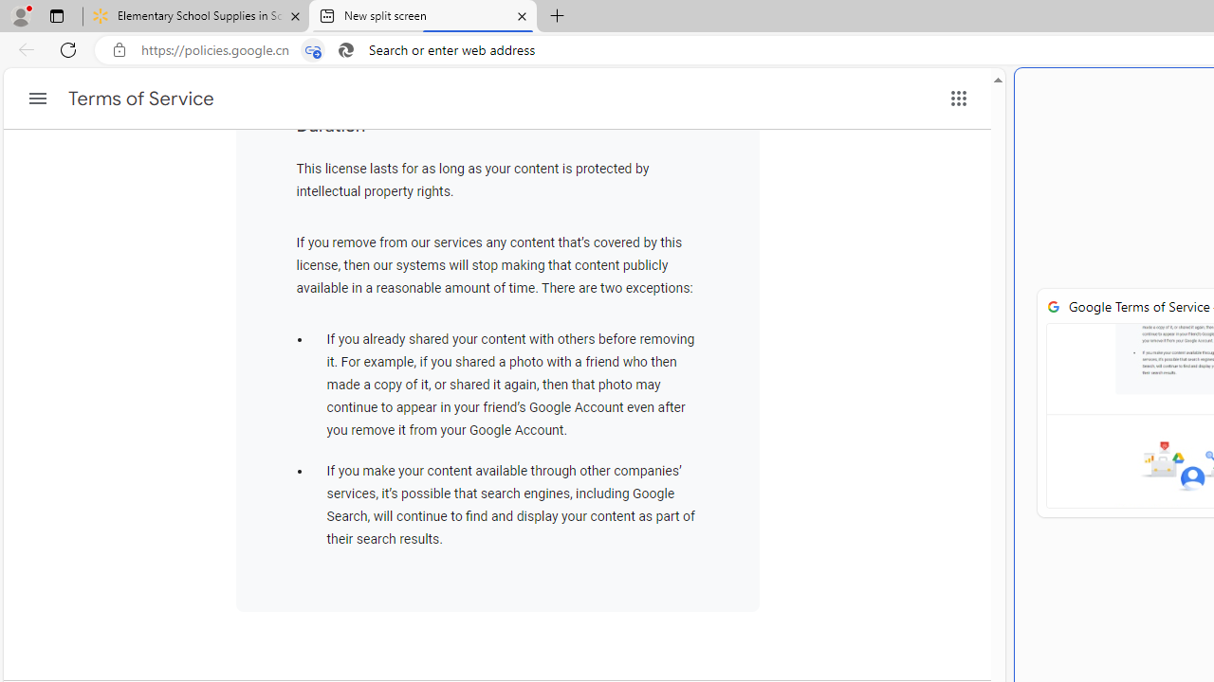 Image resolution: width=1214 pixels, height=682 pixels. I want to click on Refresh, so click(68, 49).